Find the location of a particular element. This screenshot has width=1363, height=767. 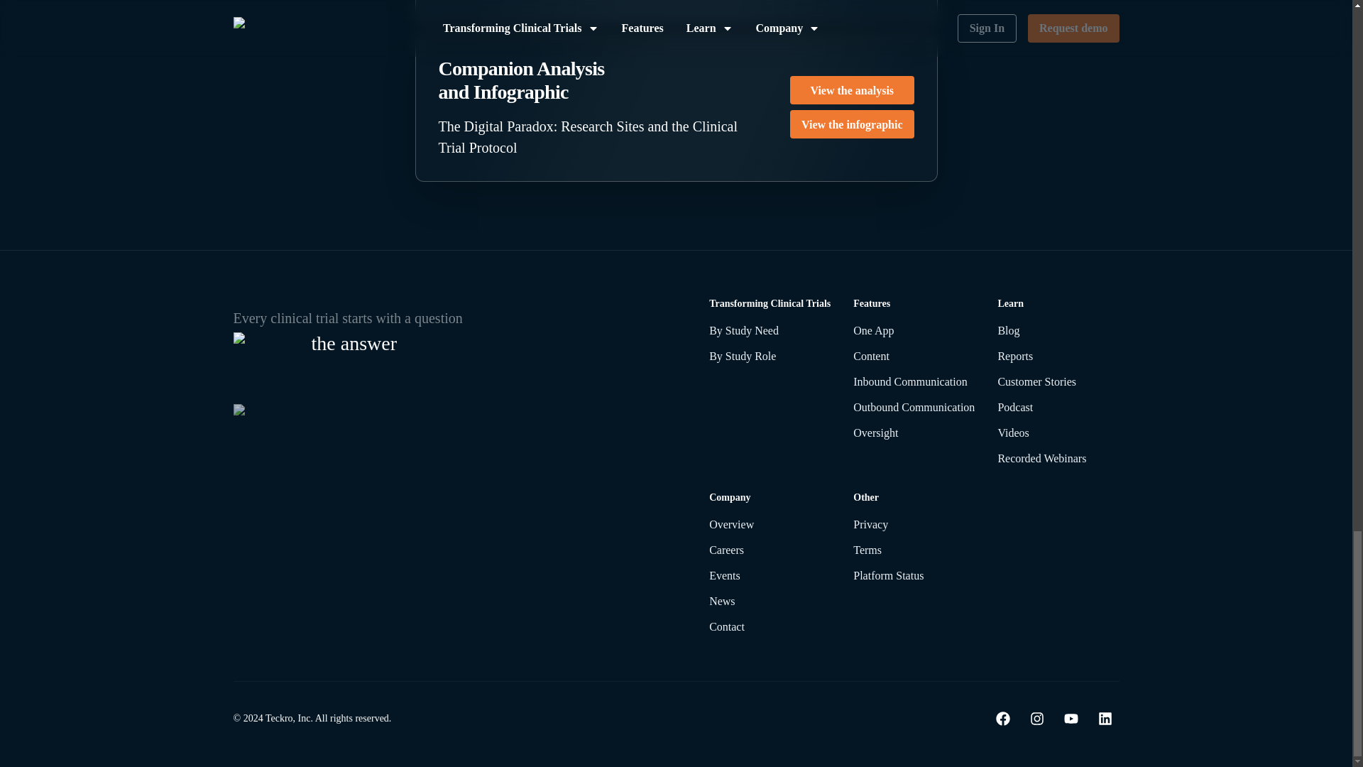

Reports is located at coordinates (1058, 357).